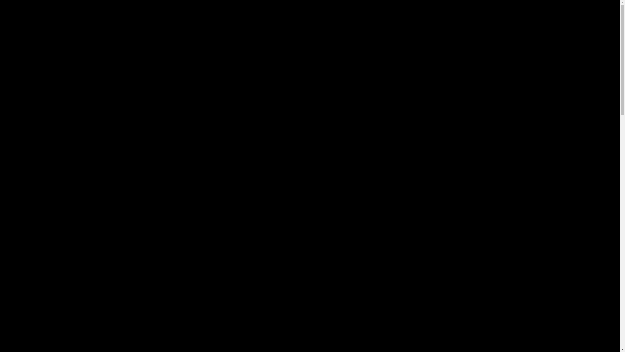  I want to click on Parenting room, so click(209, 320).